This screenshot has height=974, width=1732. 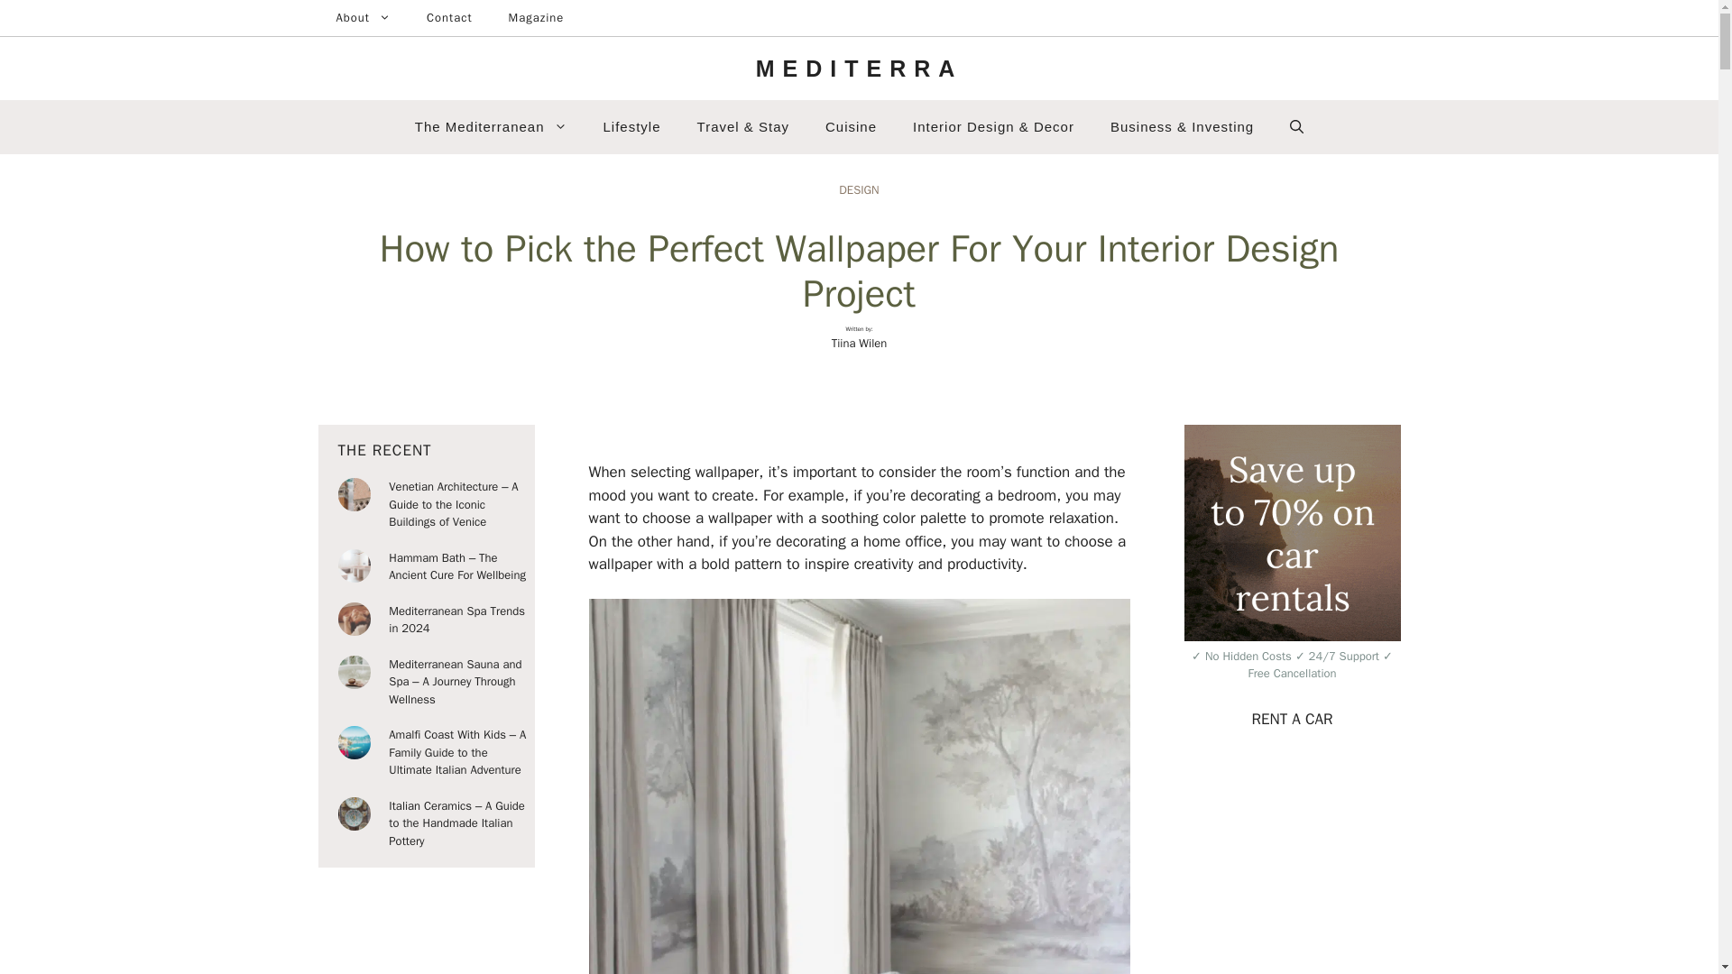 What do you see at coordinates (449, 18) in the screenshot?
I see `Contact` at bounding box center [449, 18].